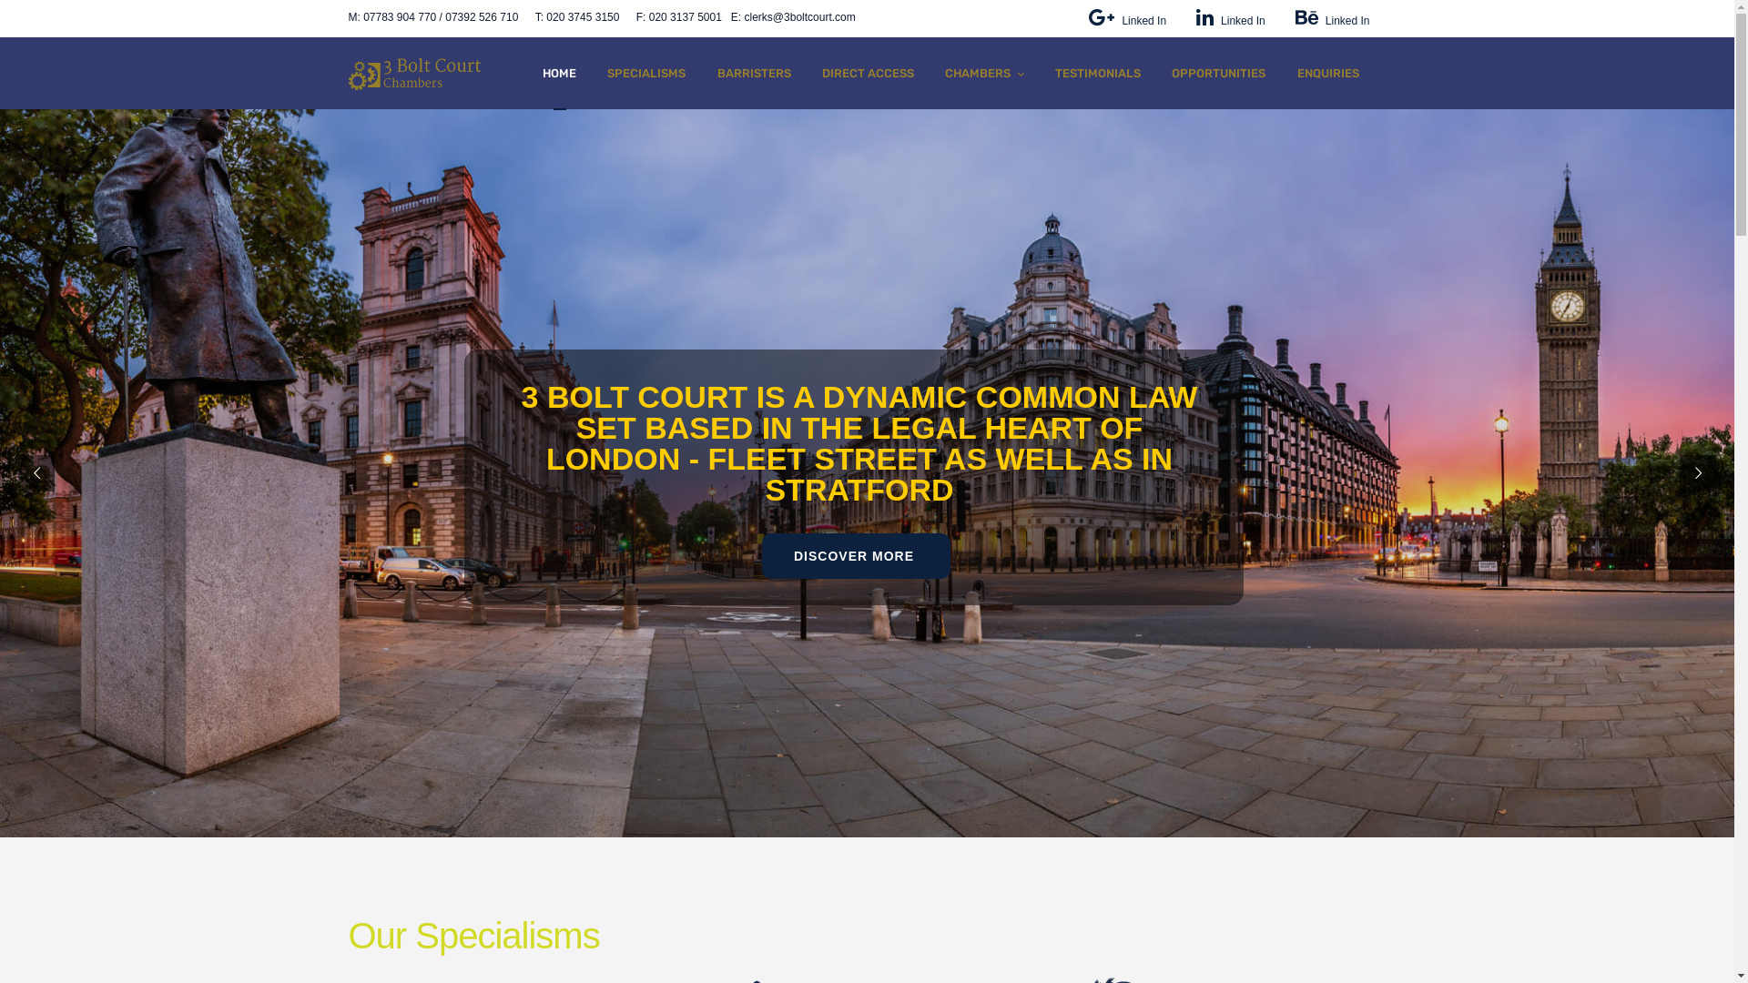 Image resolution: width=1748 pixels, height=983 pixels. I want to click on CHAMBERS, so click(985, 73).